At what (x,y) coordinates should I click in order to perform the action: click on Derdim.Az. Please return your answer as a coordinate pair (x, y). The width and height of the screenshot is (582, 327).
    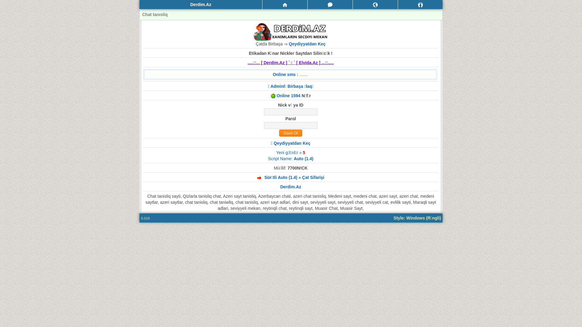
    Looking at the image, I should click on (290, 187).